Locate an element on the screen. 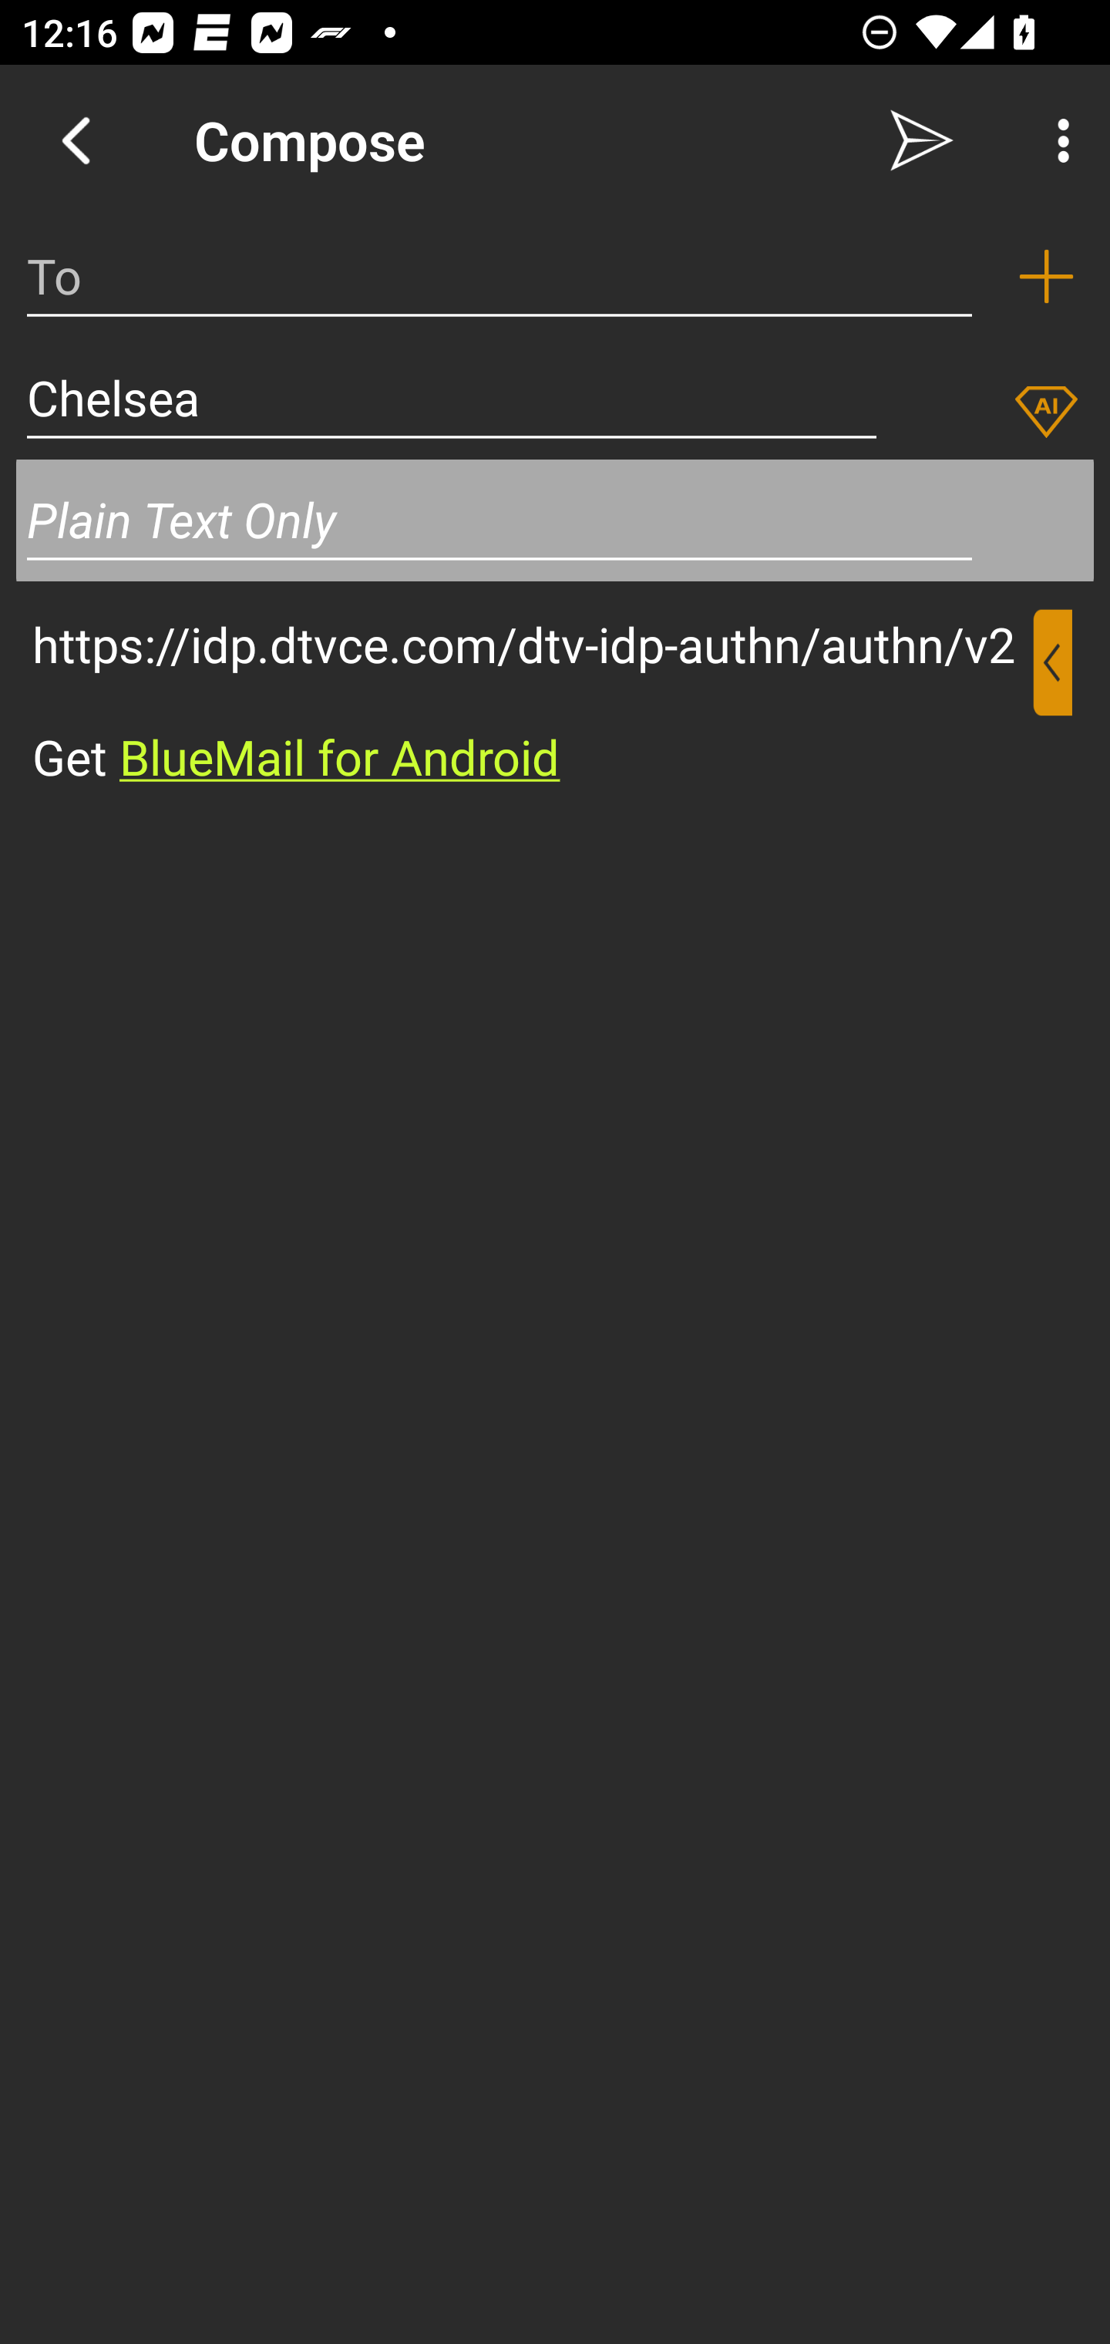 The image size is (1110, 2344). More Options is located at coordinates (1056, 140).